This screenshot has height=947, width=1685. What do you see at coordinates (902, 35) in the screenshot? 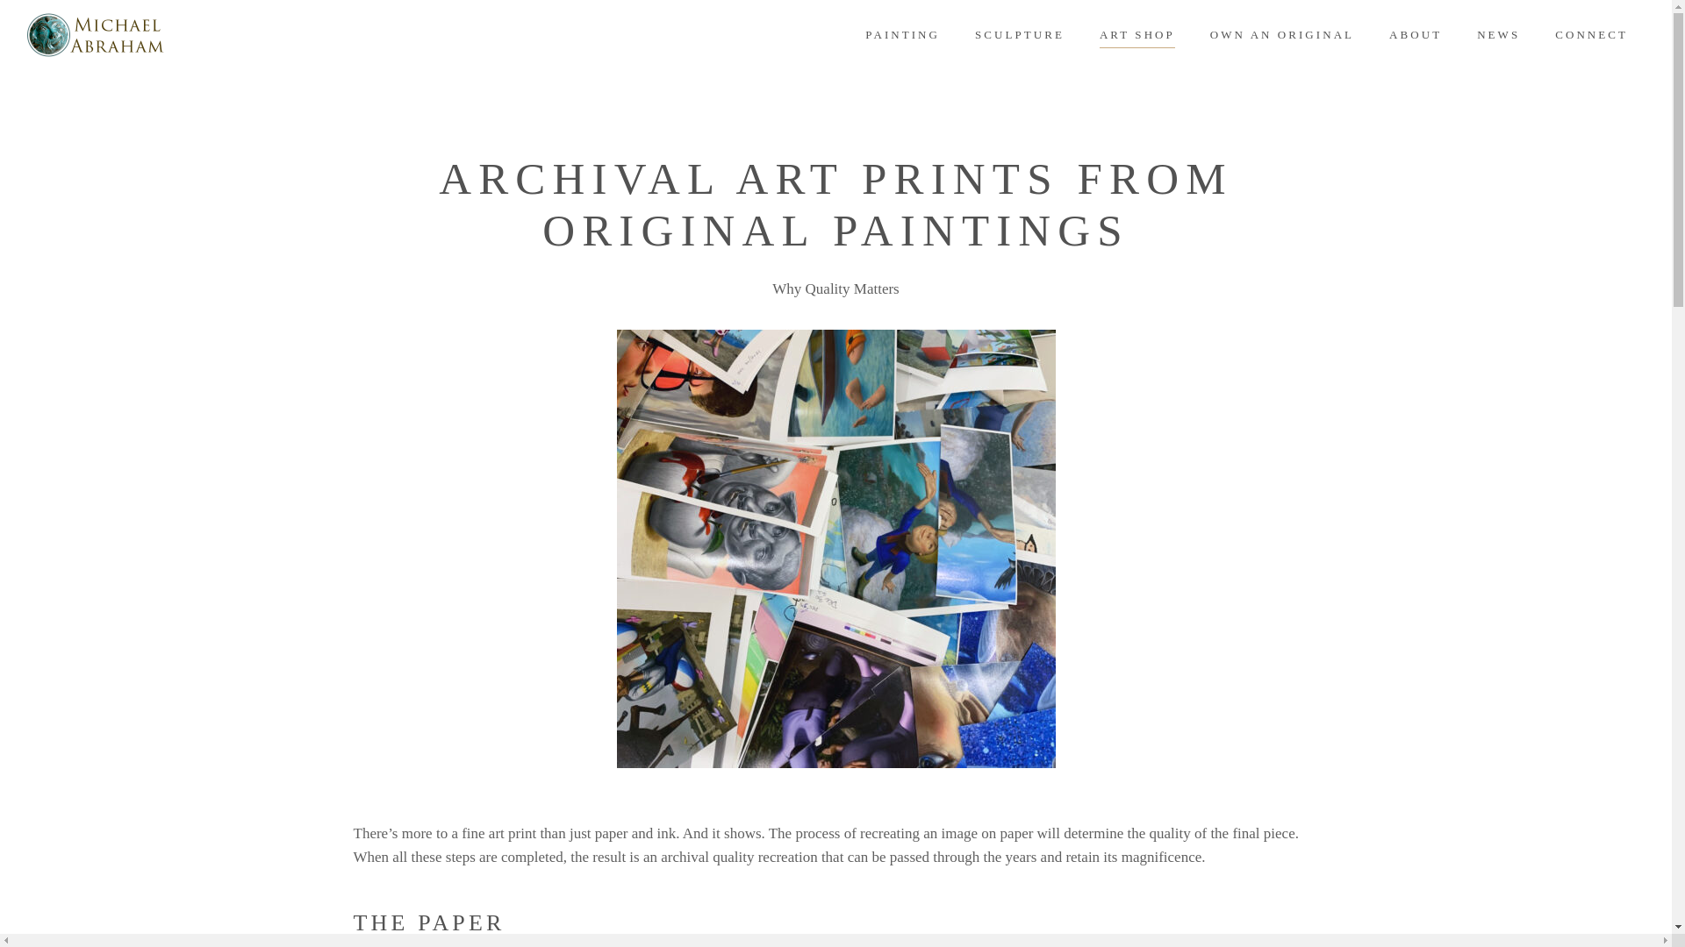
I see `PAINTING` at bounding box center [902, 35].